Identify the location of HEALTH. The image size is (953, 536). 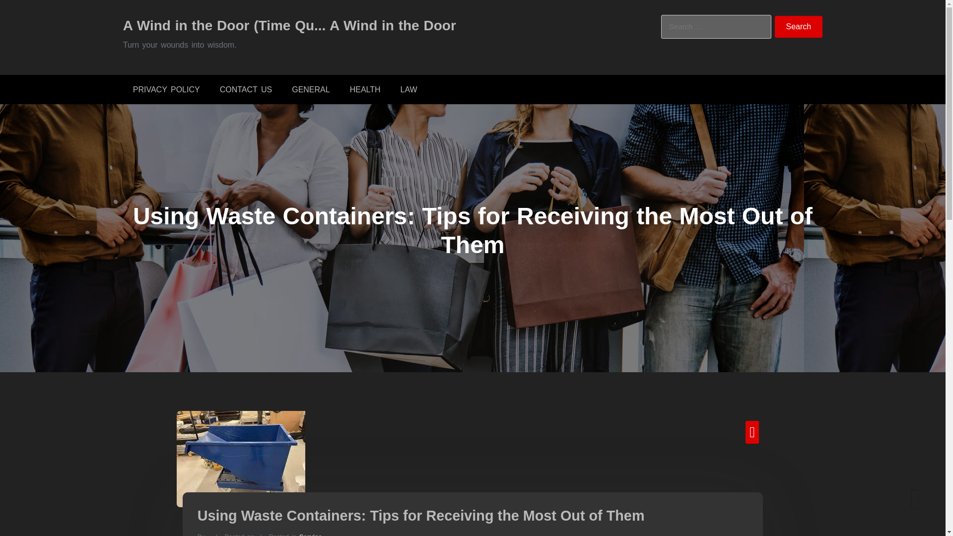
(365, 89).